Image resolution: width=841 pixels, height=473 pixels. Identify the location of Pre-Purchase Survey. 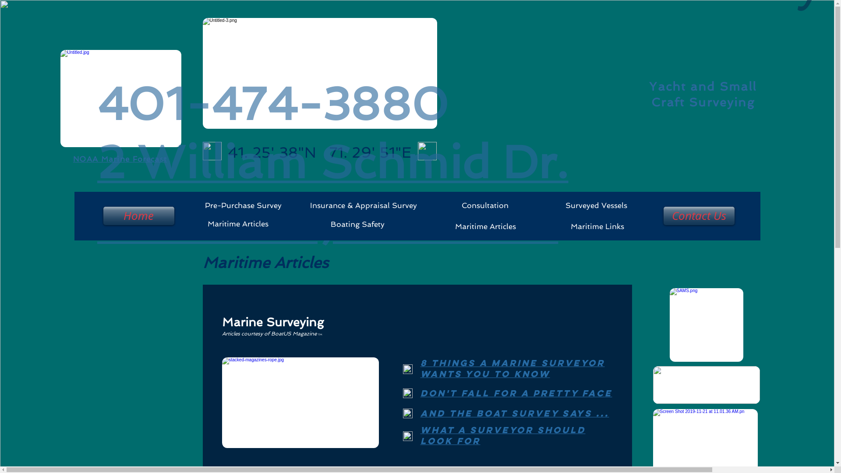
(241, 206).